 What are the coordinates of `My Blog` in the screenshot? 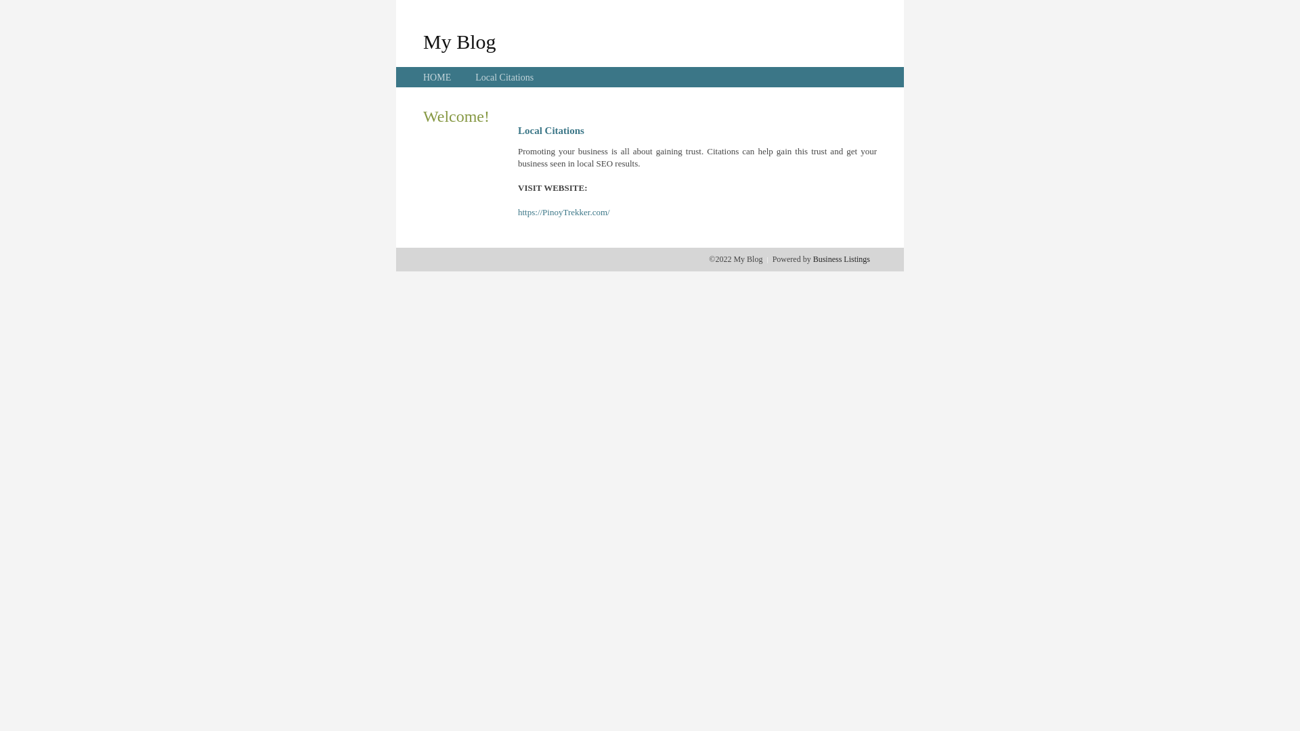 It's located at (460, 41).